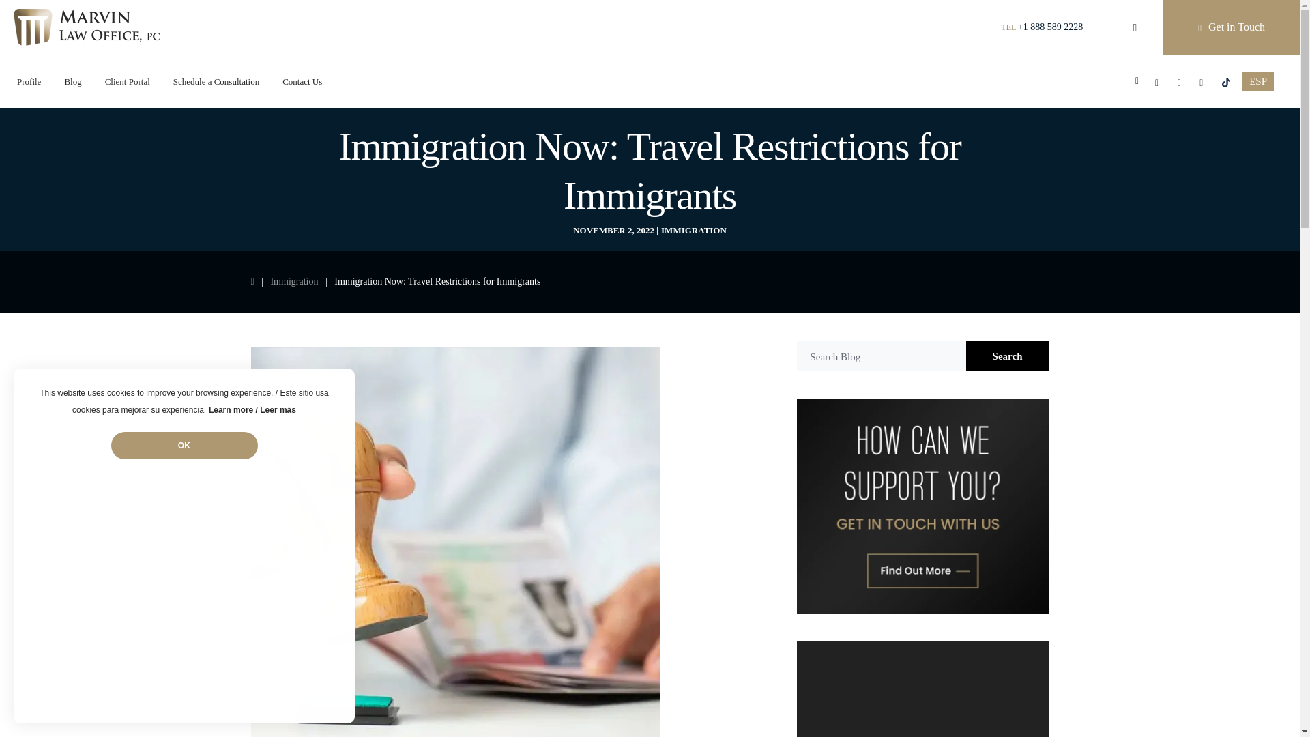  Describe the element at coordinates (1257, 81) in the screenshot. I see `ESP` at that location.